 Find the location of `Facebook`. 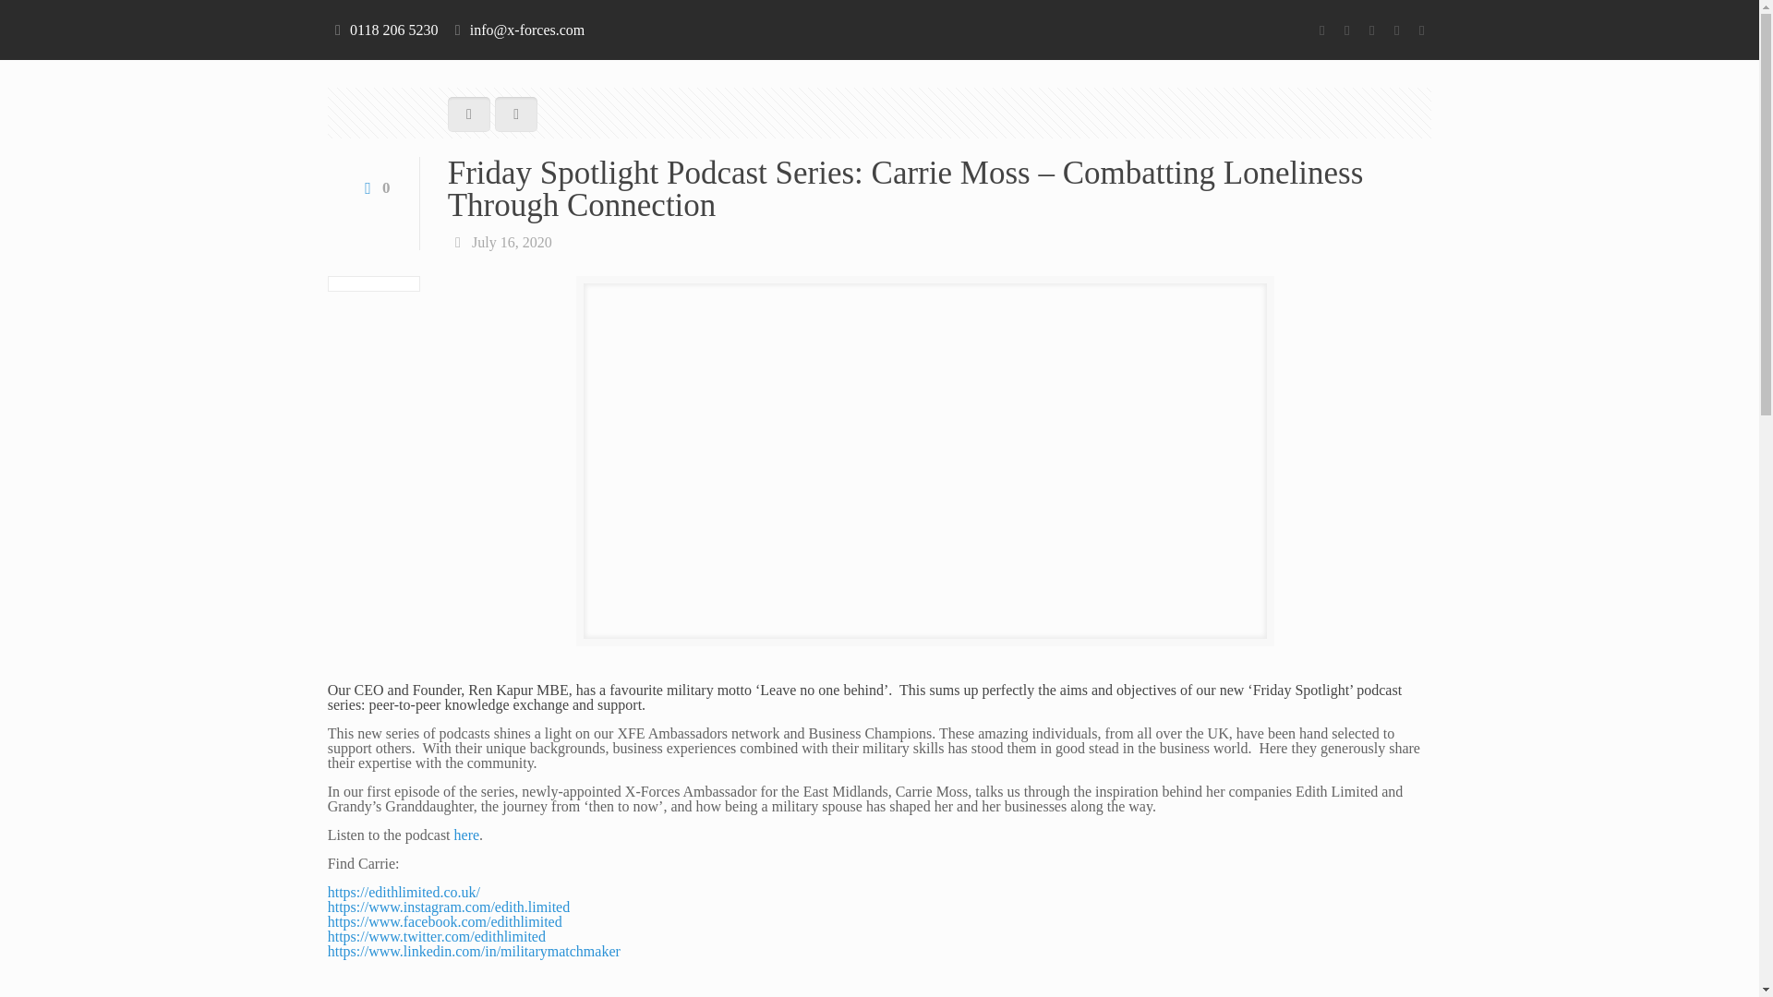

Facebook is located at coordinates (1321, 30).